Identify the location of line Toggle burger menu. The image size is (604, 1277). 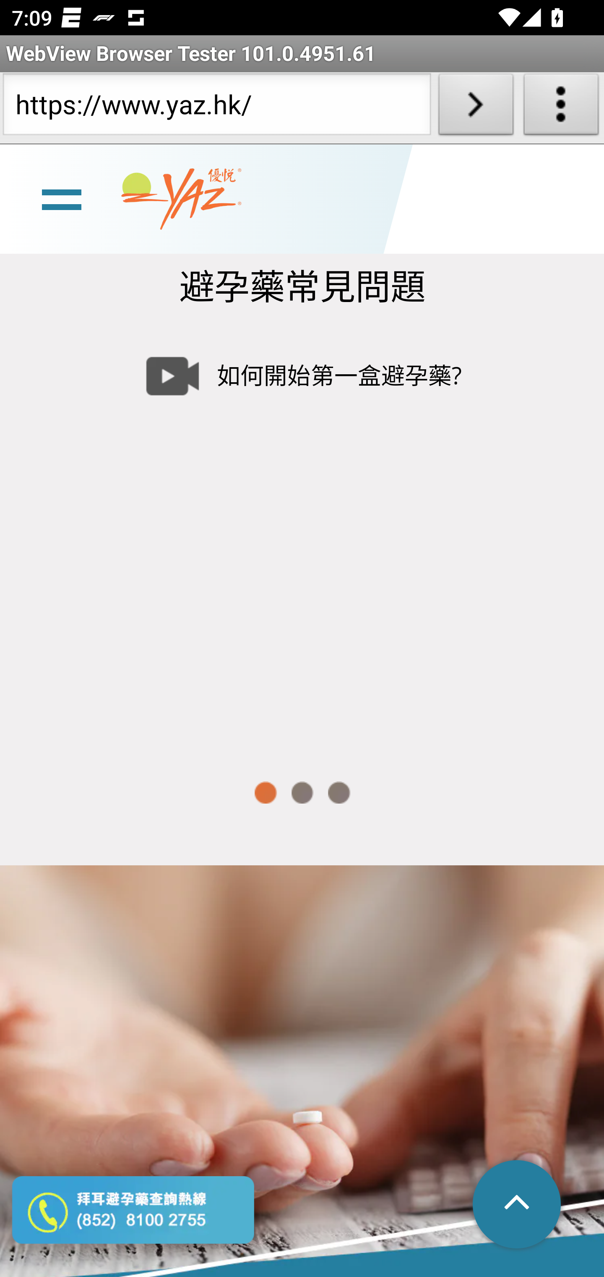
(61, 198).